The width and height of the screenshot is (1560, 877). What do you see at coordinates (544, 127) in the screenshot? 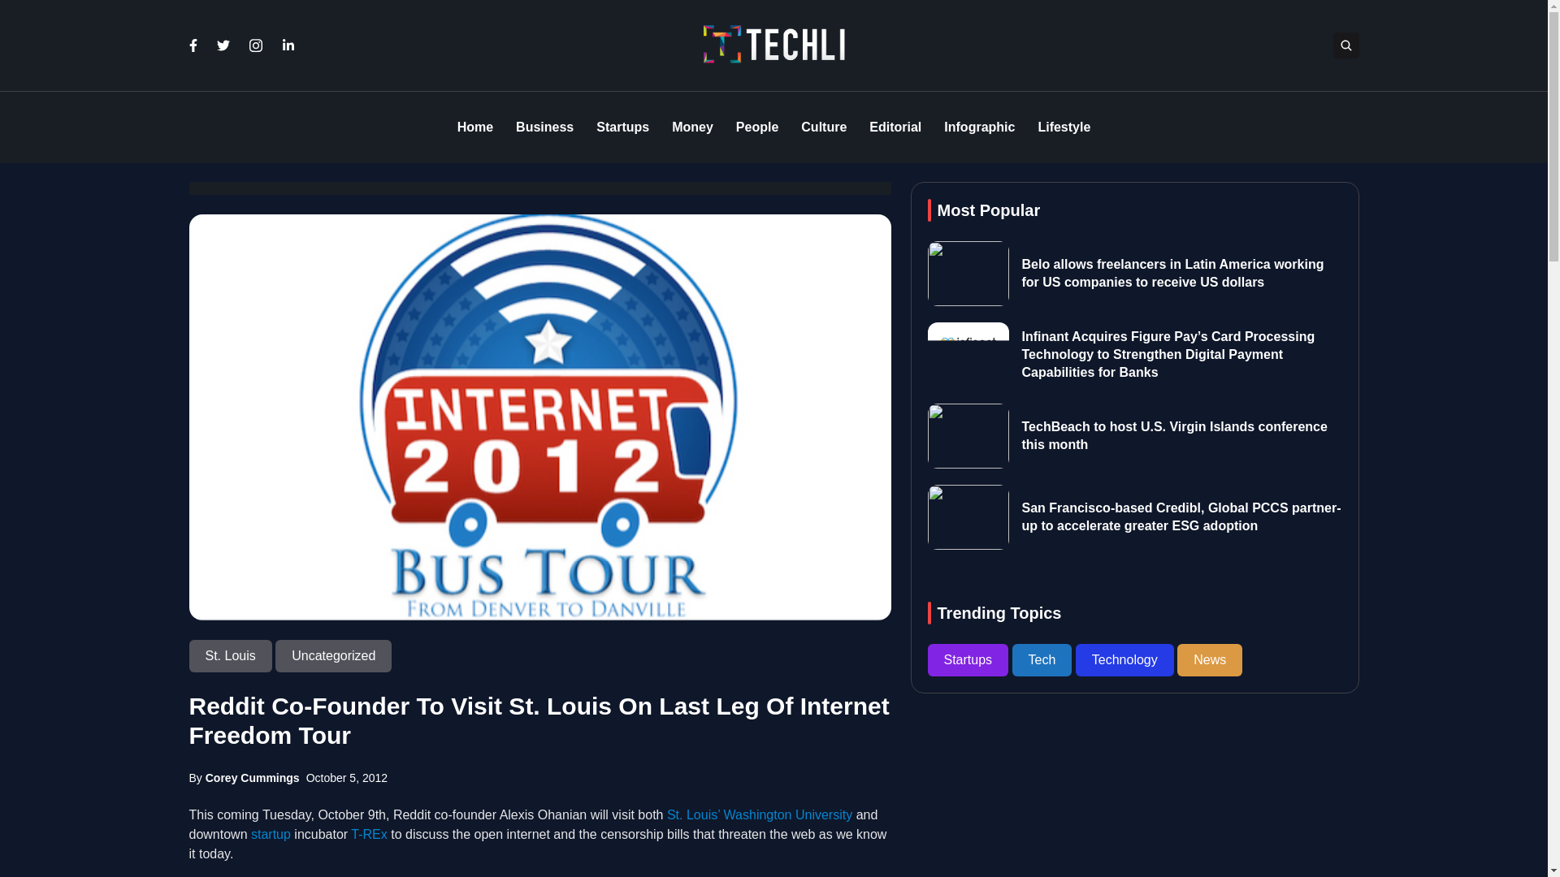
I see `Business` at bounding box center [544, 127].